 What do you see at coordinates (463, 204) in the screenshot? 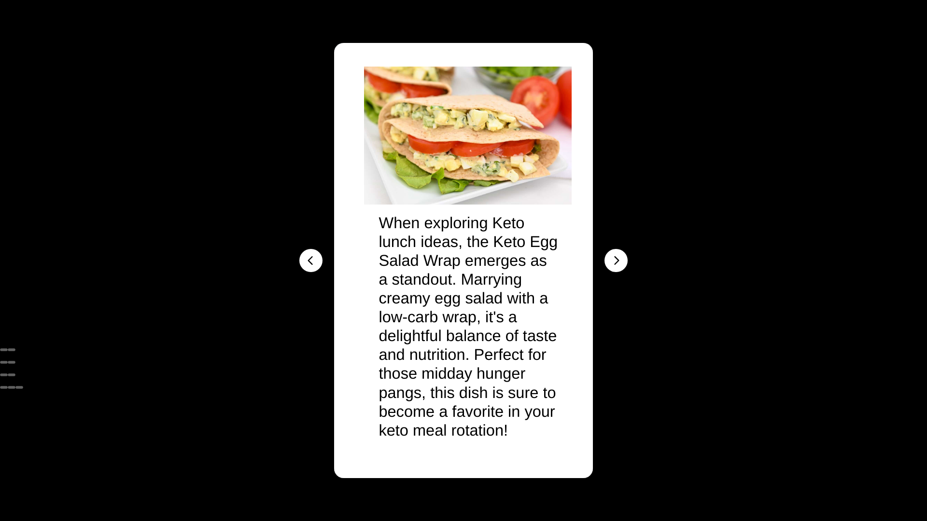
I see `EverydayKetogenic.com` at bounding box center [463, 204].